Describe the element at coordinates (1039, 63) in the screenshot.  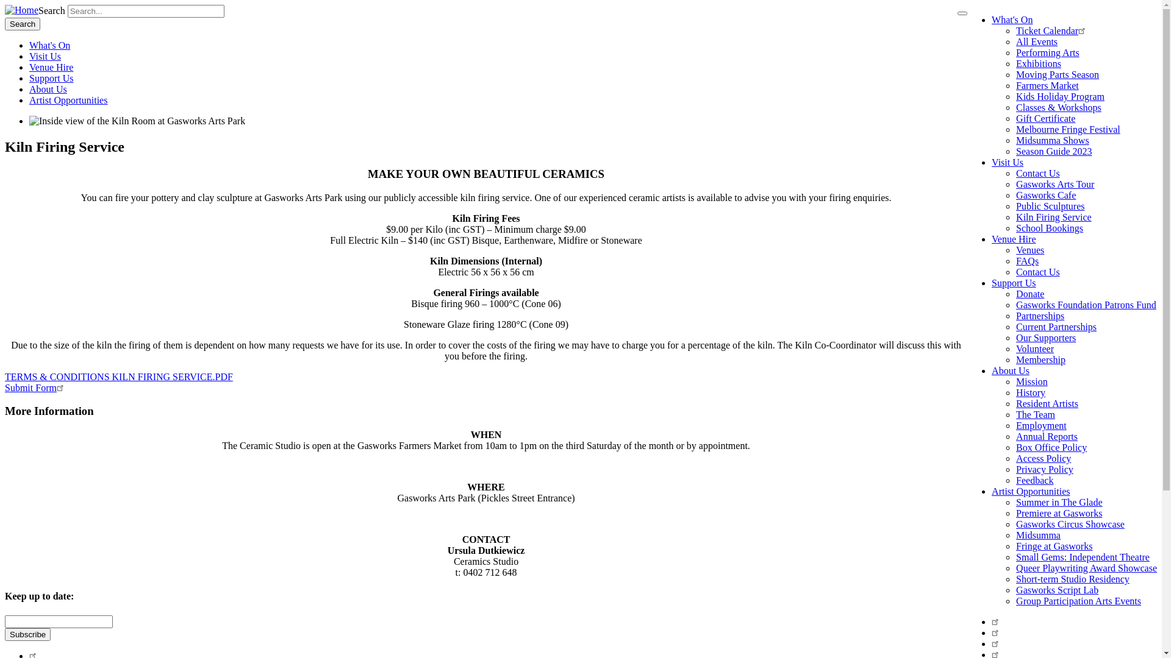
I see `Exhibitions` at that location.